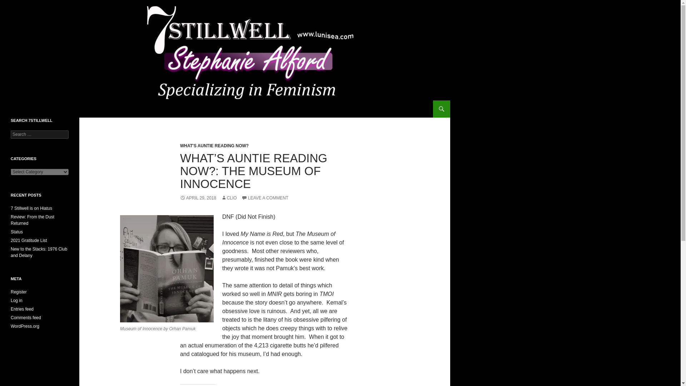  What do you see at coordinates (198, 198) in the screenshot?
I see `APRIL 29, 2018` at bounding box center [198, 198].